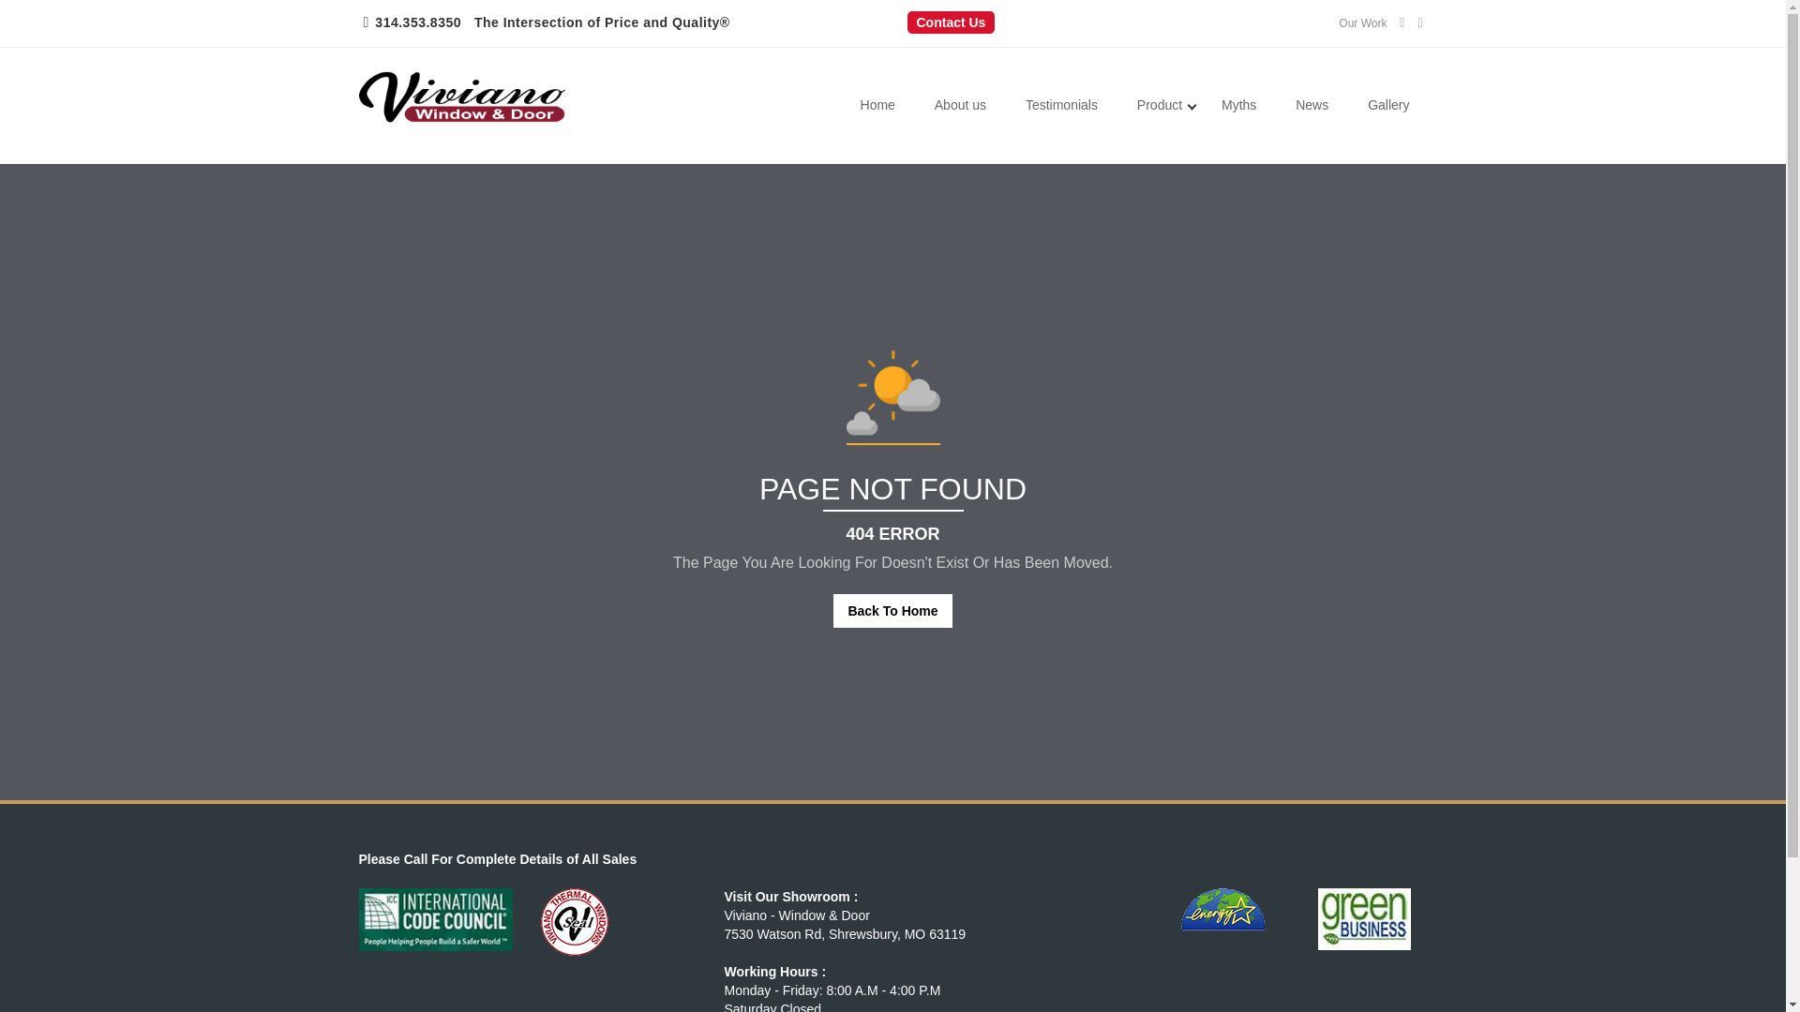  What do you see at coordinates (951, 22) in the screenshot?
I see `Contact Us` at bounding box center [951, 22].